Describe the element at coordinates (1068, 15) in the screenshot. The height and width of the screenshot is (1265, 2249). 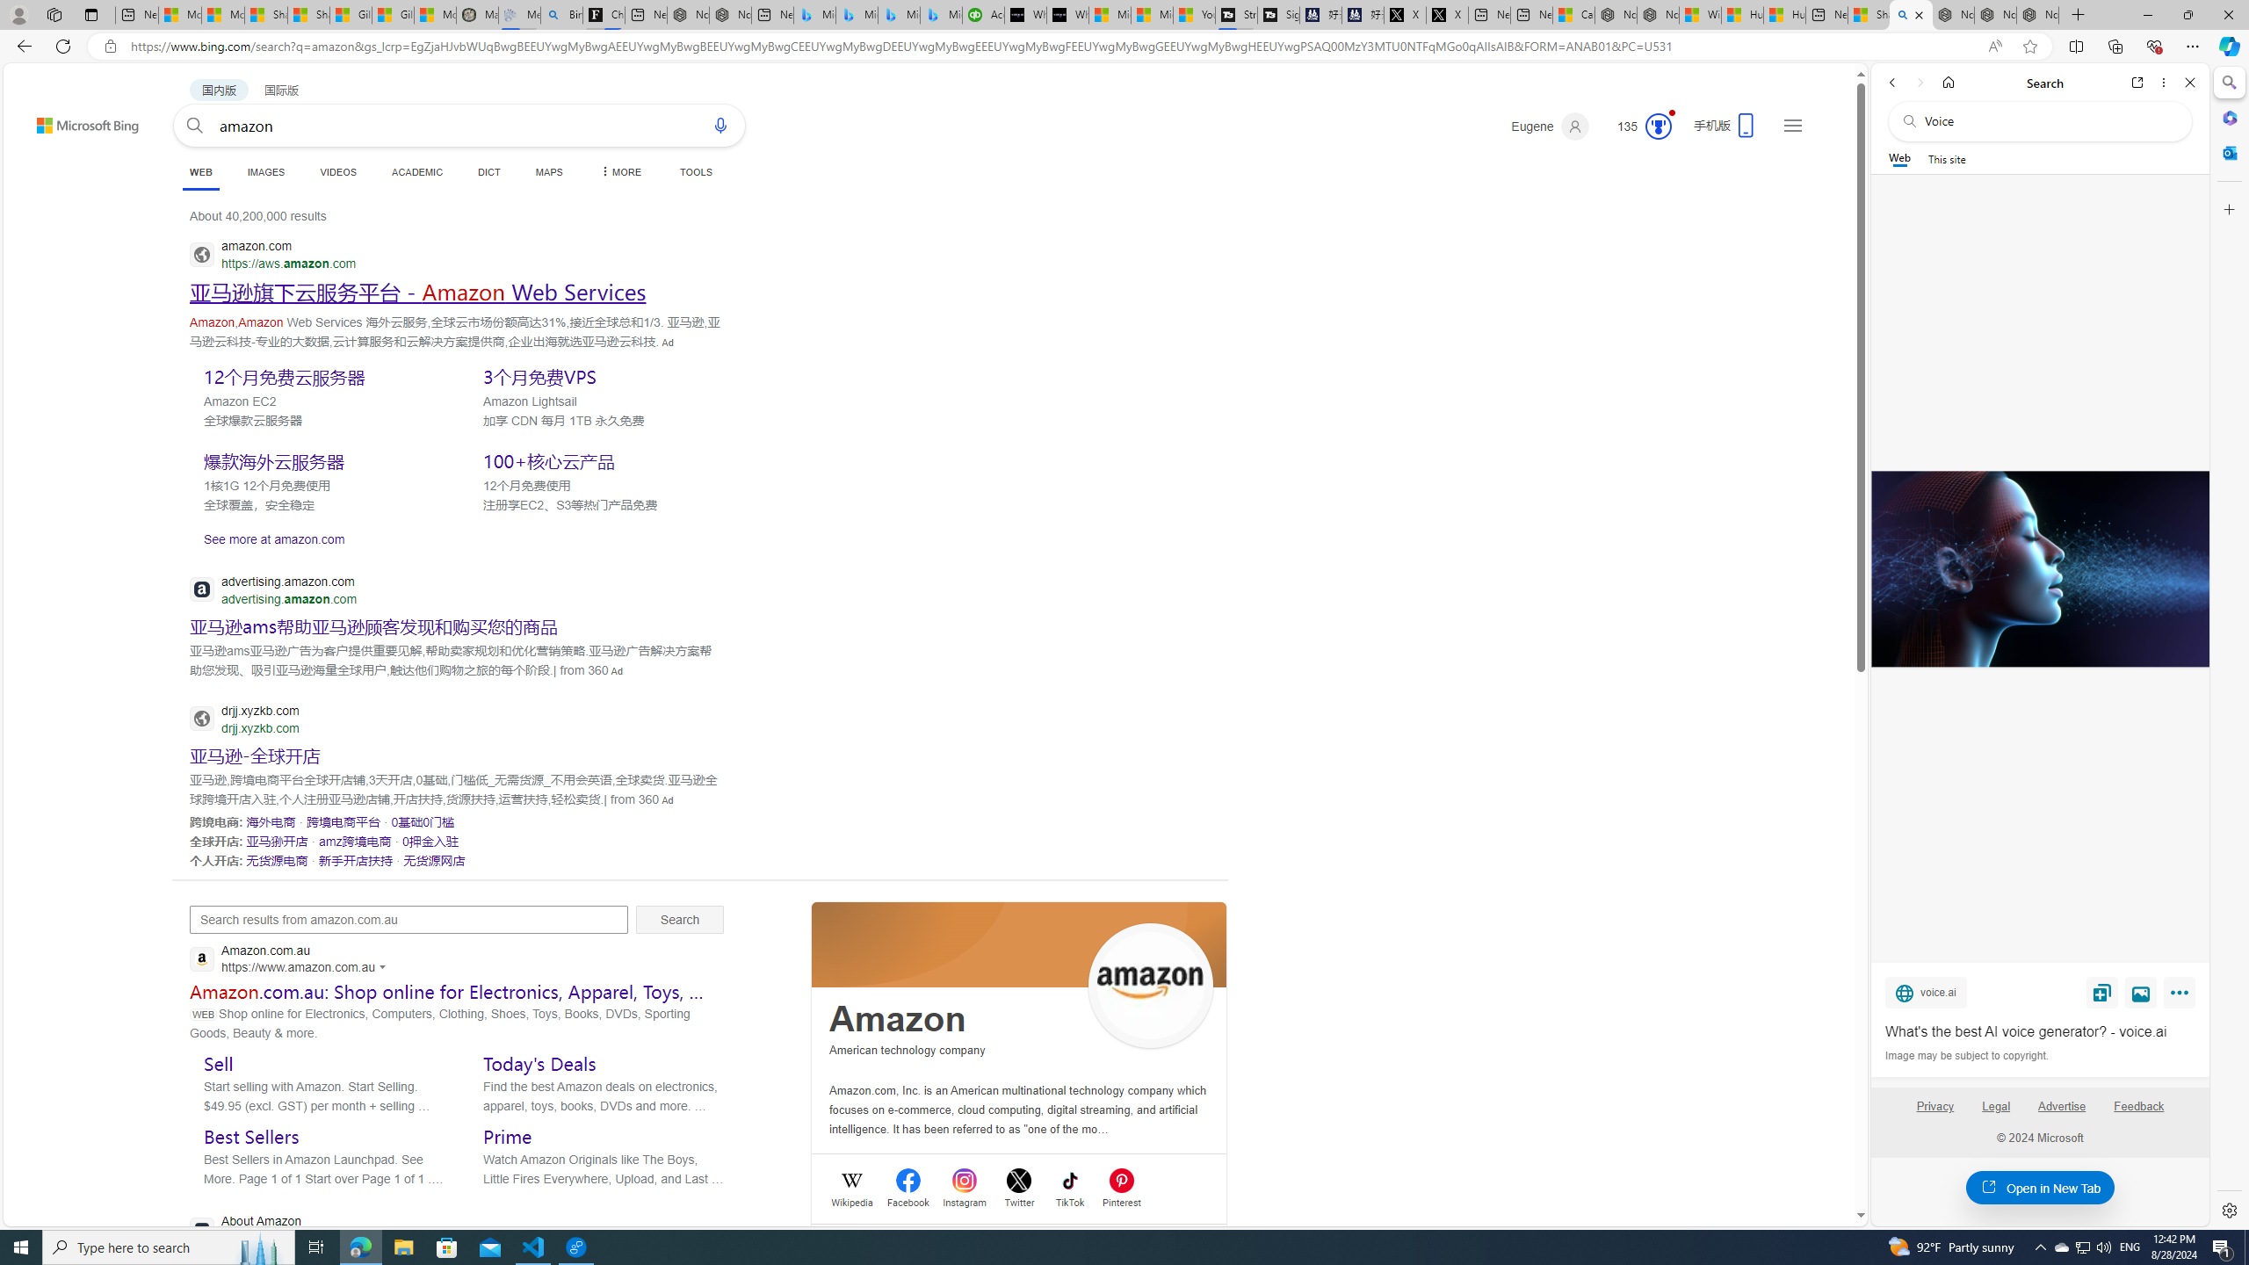
I see `What's the best AI voice generator? - voice.ai` at that location.